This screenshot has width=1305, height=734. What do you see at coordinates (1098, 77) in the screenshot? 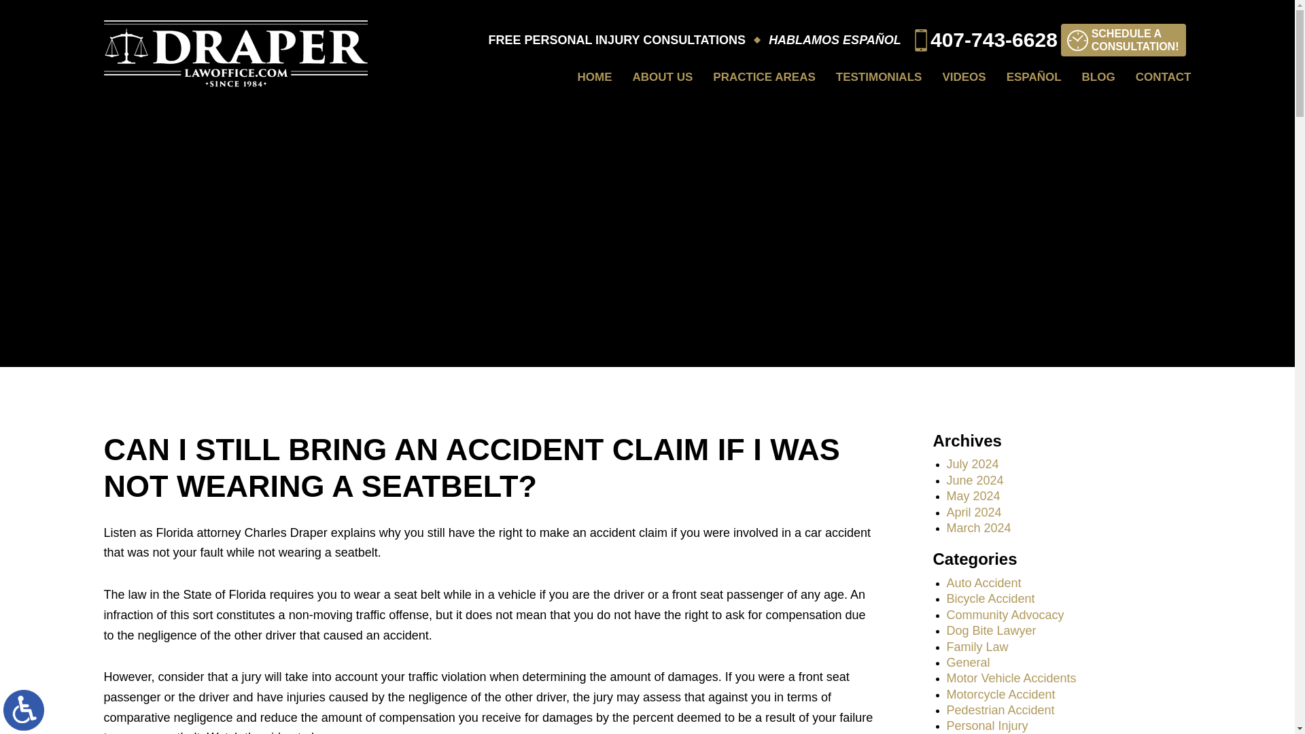
I see `BLOG` at bounding box center [1098, 77].